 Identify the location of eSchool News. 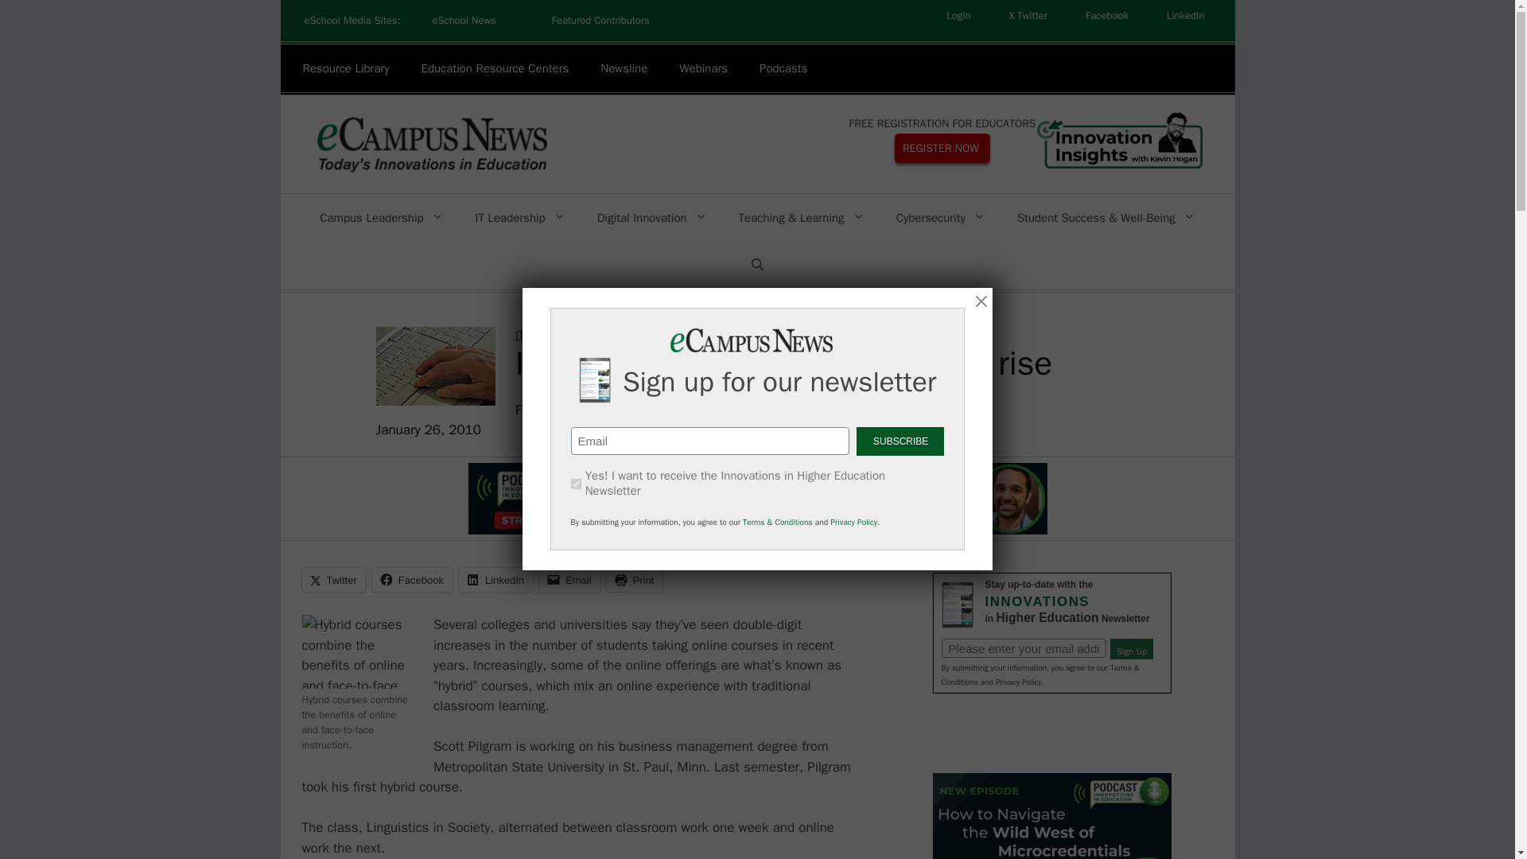
(463, 21).